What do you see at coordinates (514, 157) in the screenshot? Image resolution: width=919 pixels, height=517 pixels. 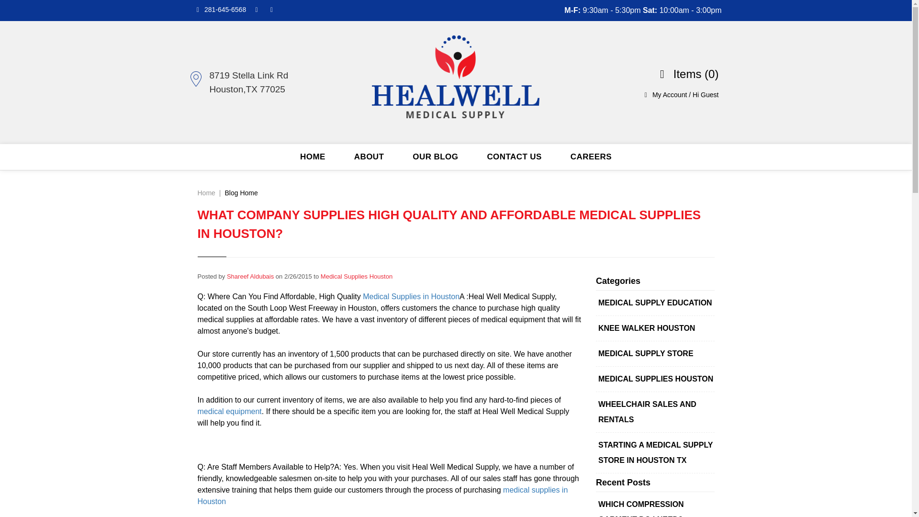 I see `CONTACT US` at bounding box center [514, 157].